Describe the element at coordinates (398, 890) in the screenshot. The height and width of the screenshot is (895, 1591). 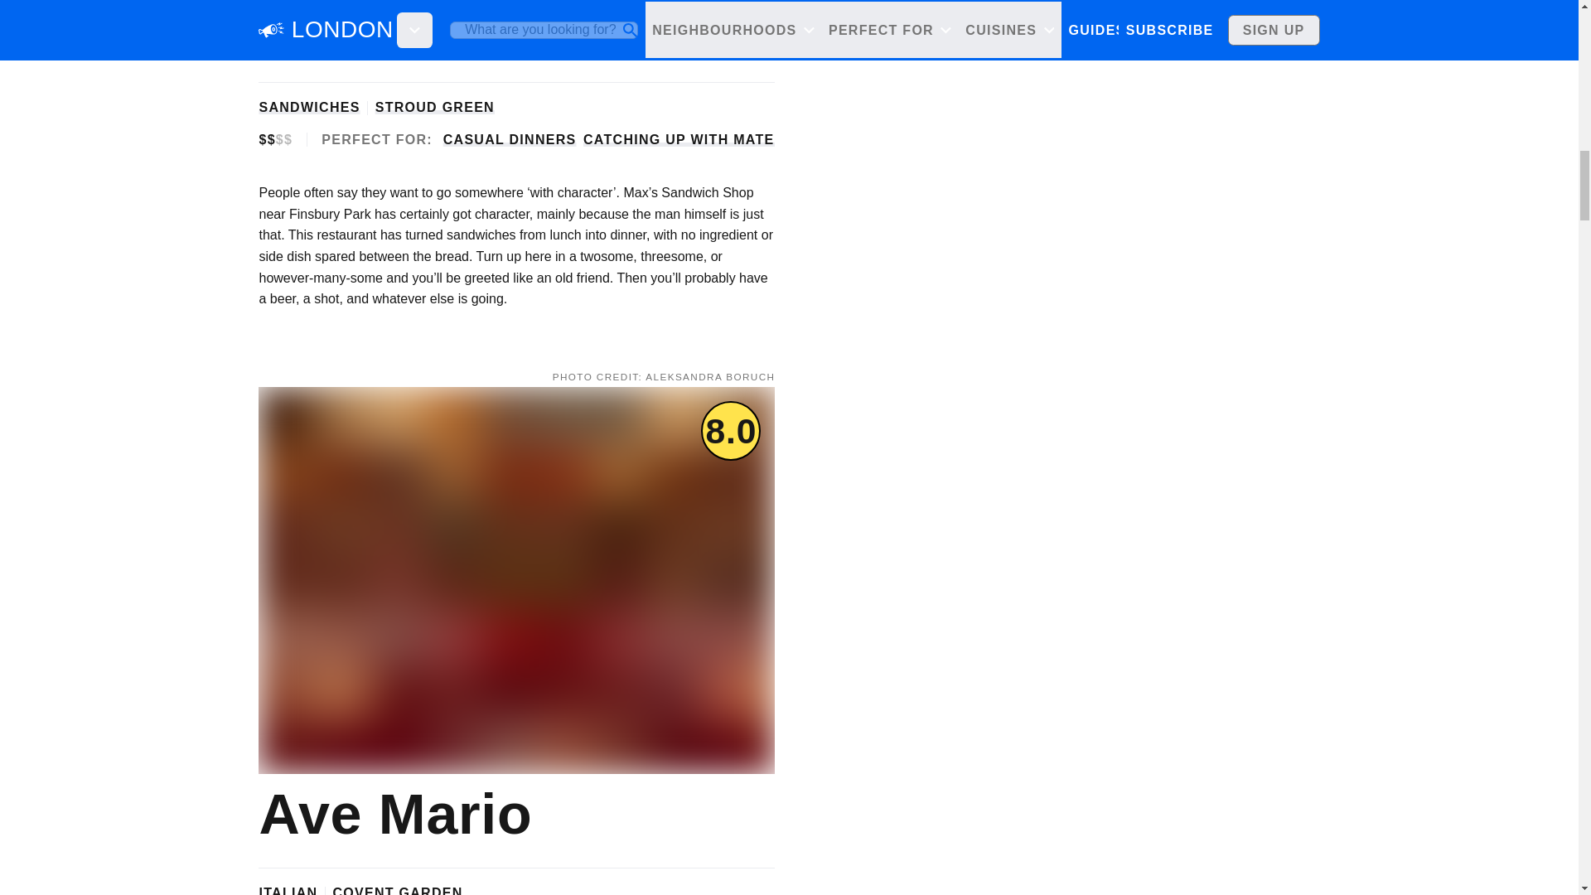
I see `COVENT GARDEN` at that location.